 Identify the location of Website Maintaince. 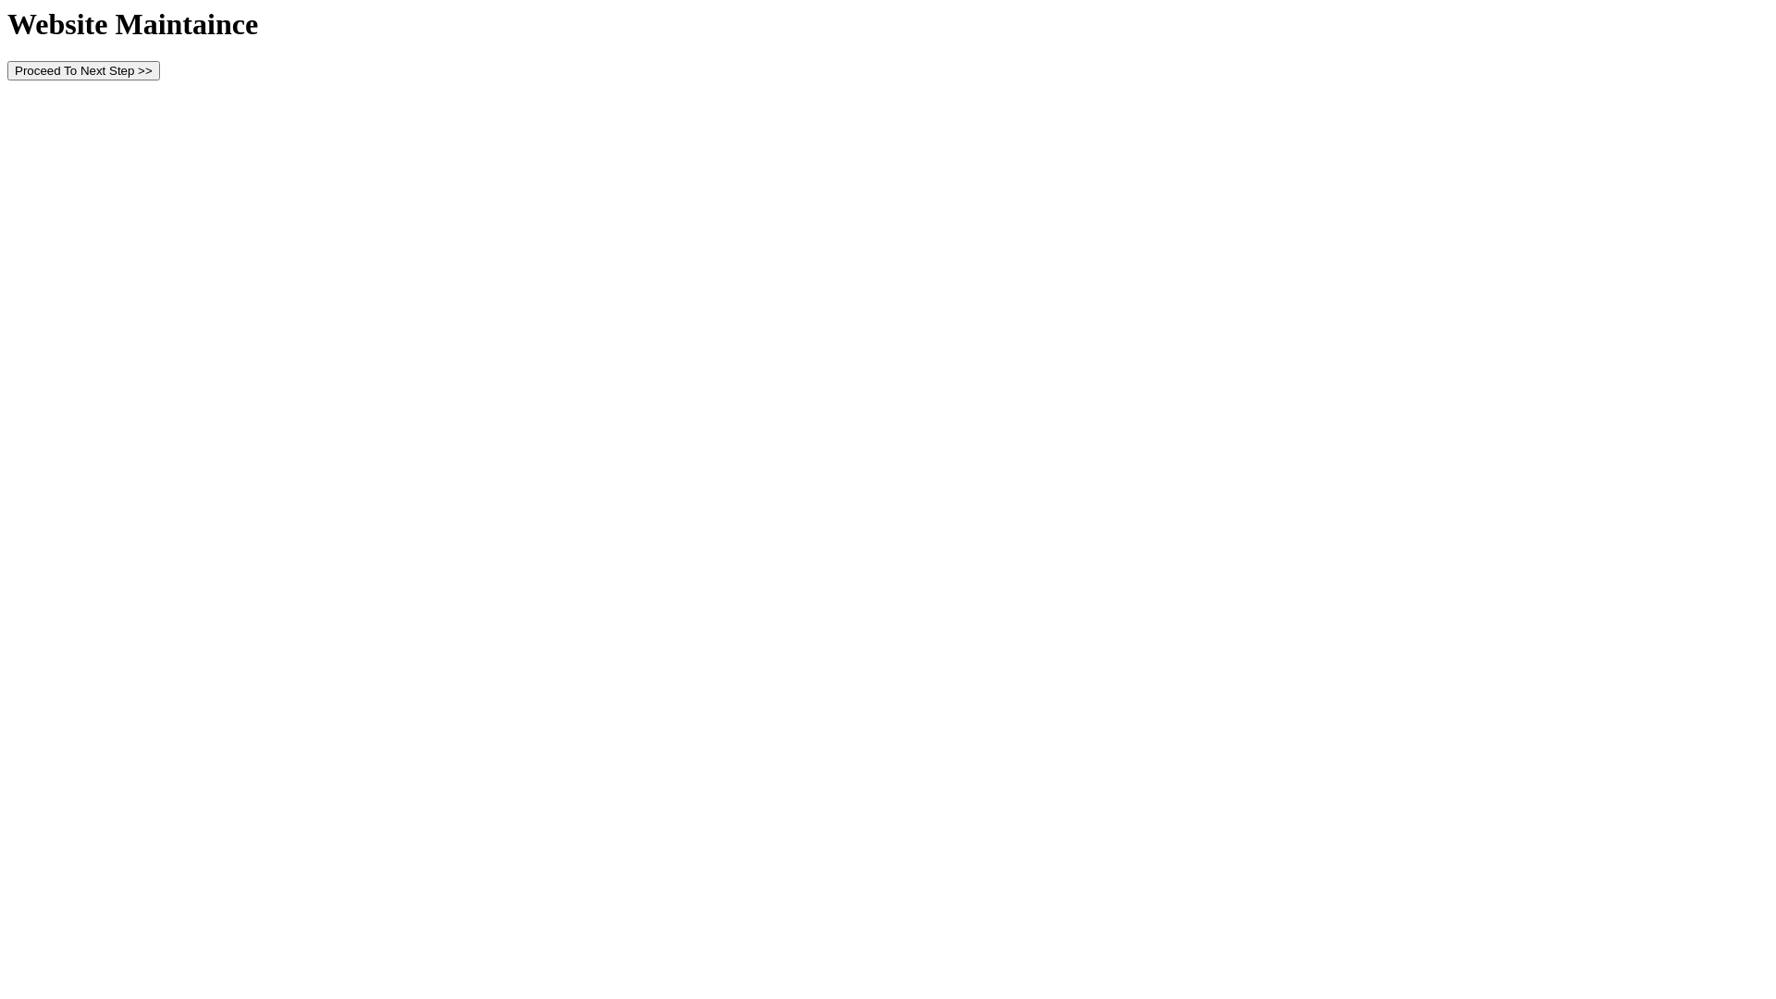
(133, 24).